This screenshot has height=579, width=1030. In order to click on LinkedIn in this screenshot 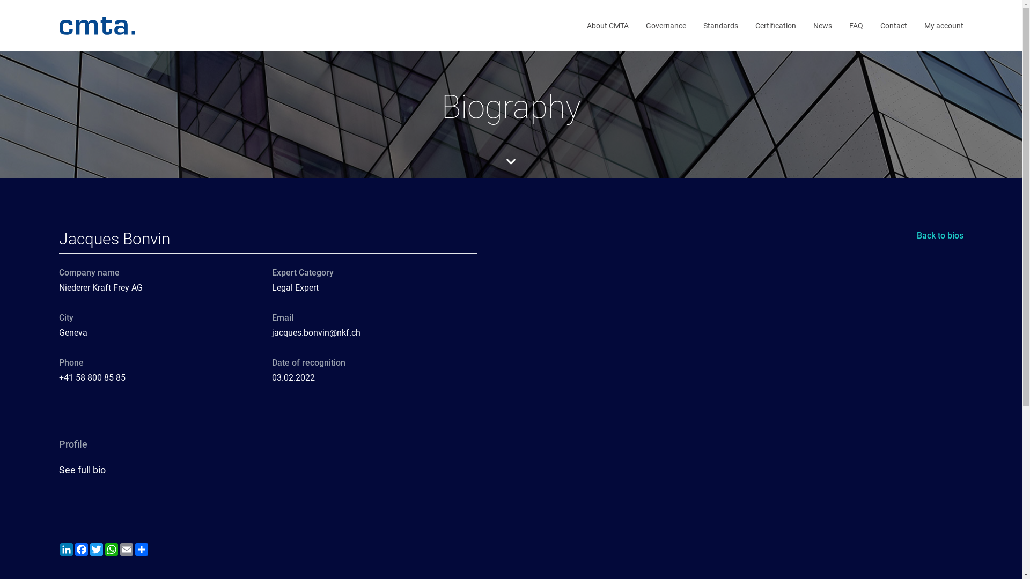, I will do `click(67, 550)`.